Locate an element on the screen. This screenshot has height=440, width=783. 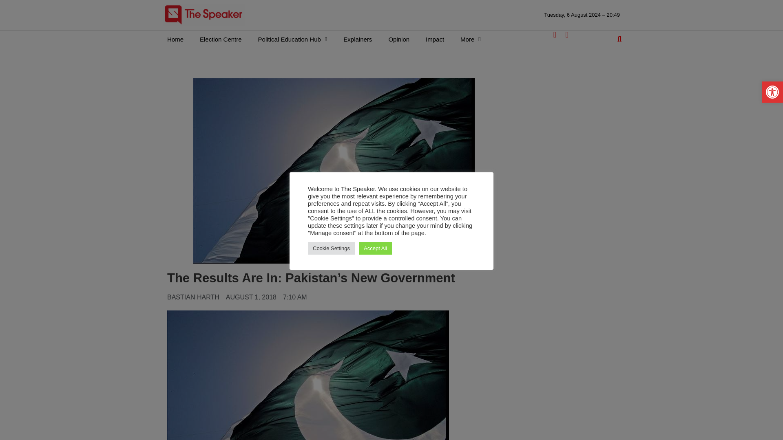
Opinion is located at coordinates (398, 39).